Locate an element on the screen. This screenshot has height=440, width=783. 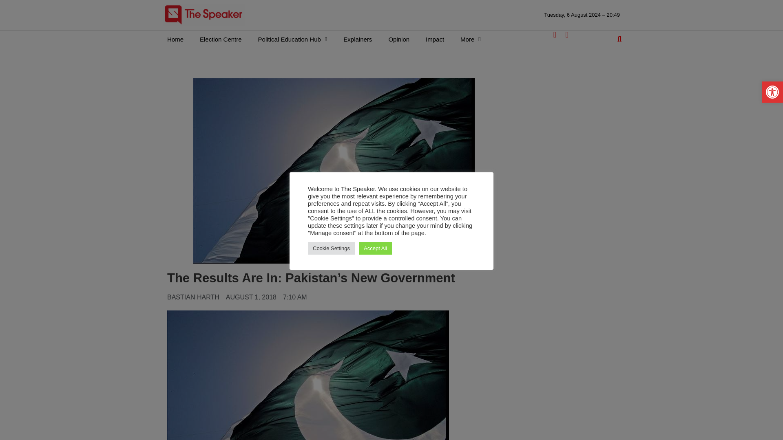
Opinion is located at coordinates (398, 39).